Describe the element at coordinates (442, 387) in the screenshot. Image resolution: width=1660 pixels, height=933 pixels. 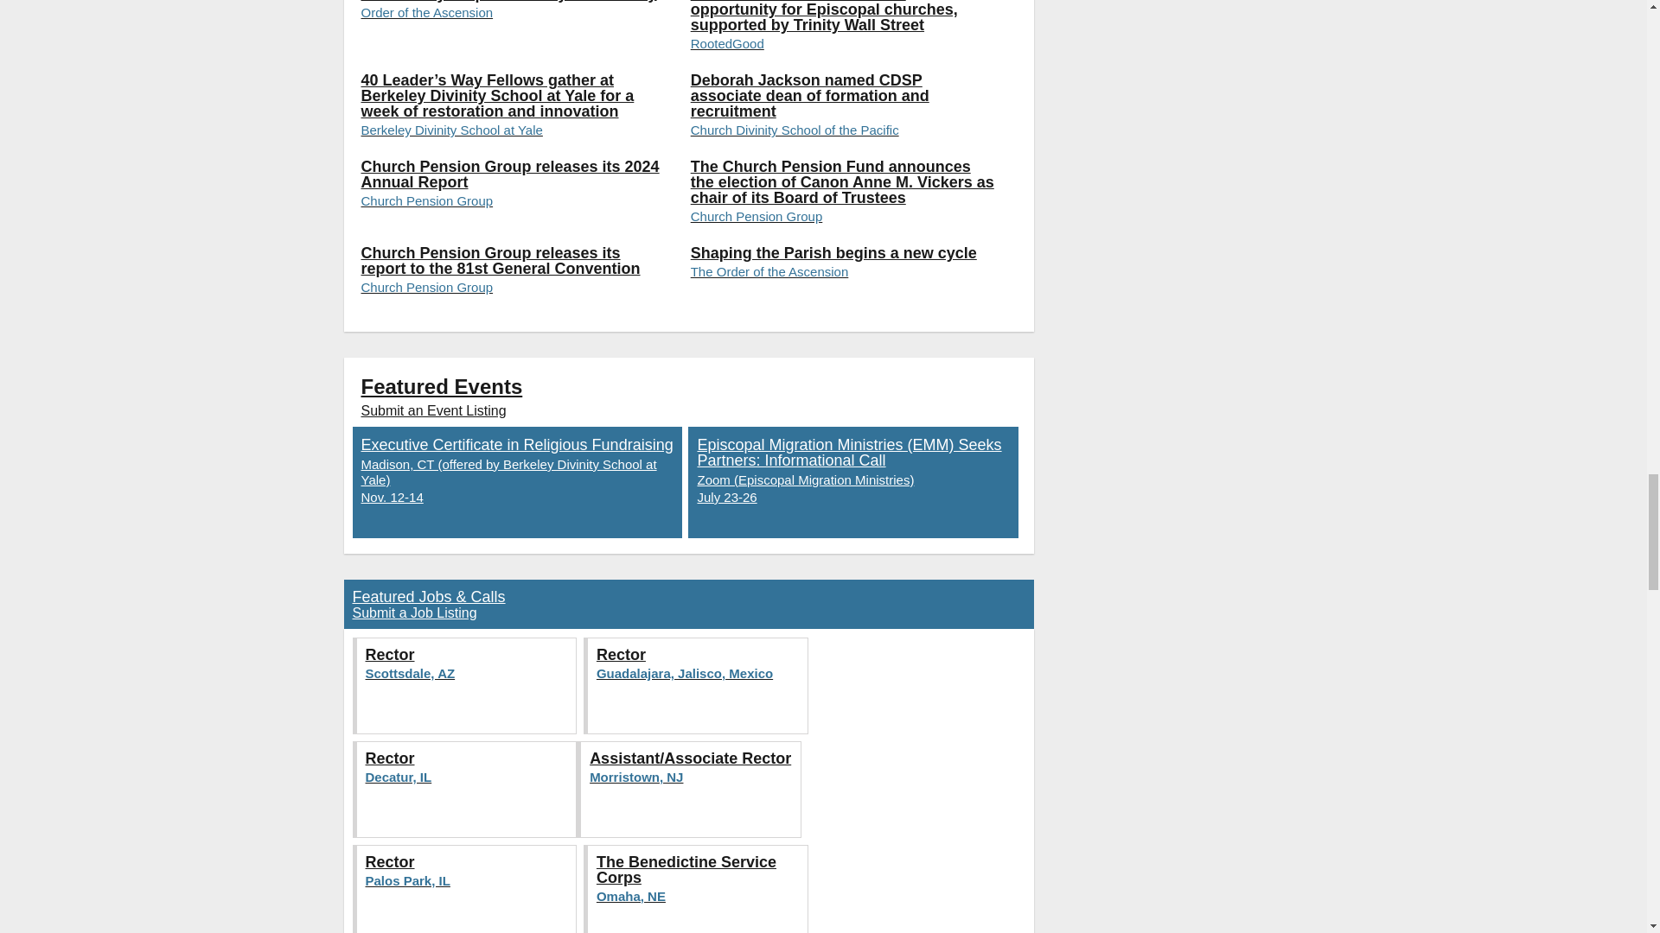
I see `Featured Events` at that location.